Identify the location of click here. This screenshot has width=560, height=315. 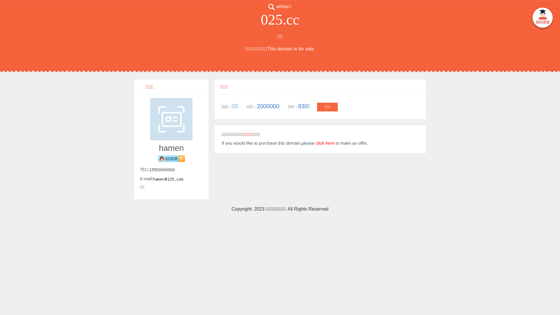
(325, 143).